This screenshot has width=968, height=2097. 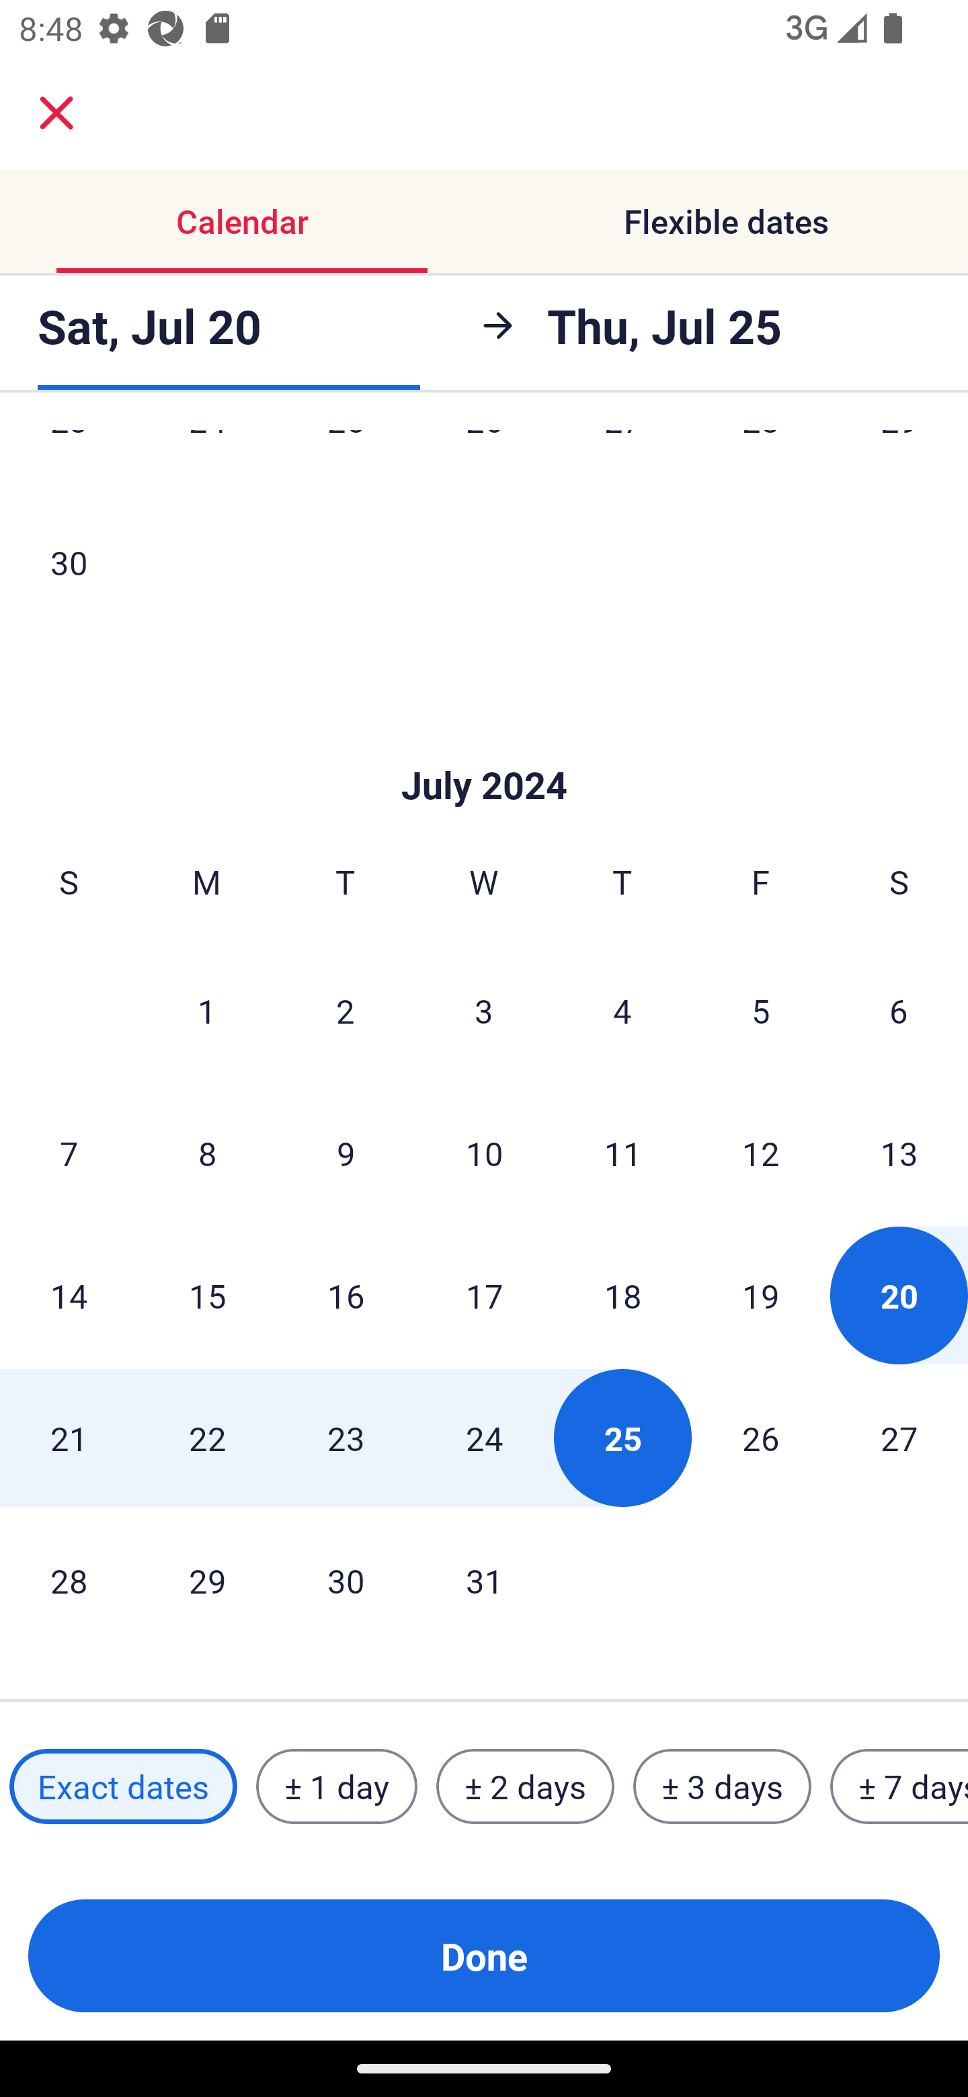 I want to click on 30 Tuesday, July 30, 2024, so click(x=346, y=1581).